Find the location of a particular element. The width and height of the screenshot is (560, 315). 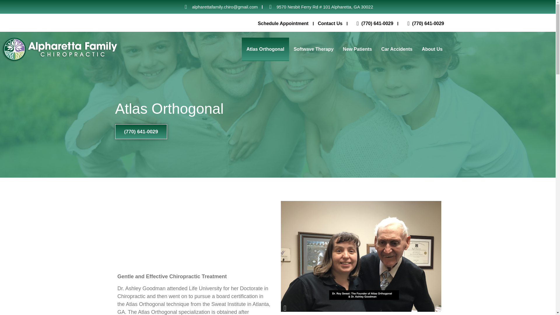

About Us is located at coordinates (432, 49).